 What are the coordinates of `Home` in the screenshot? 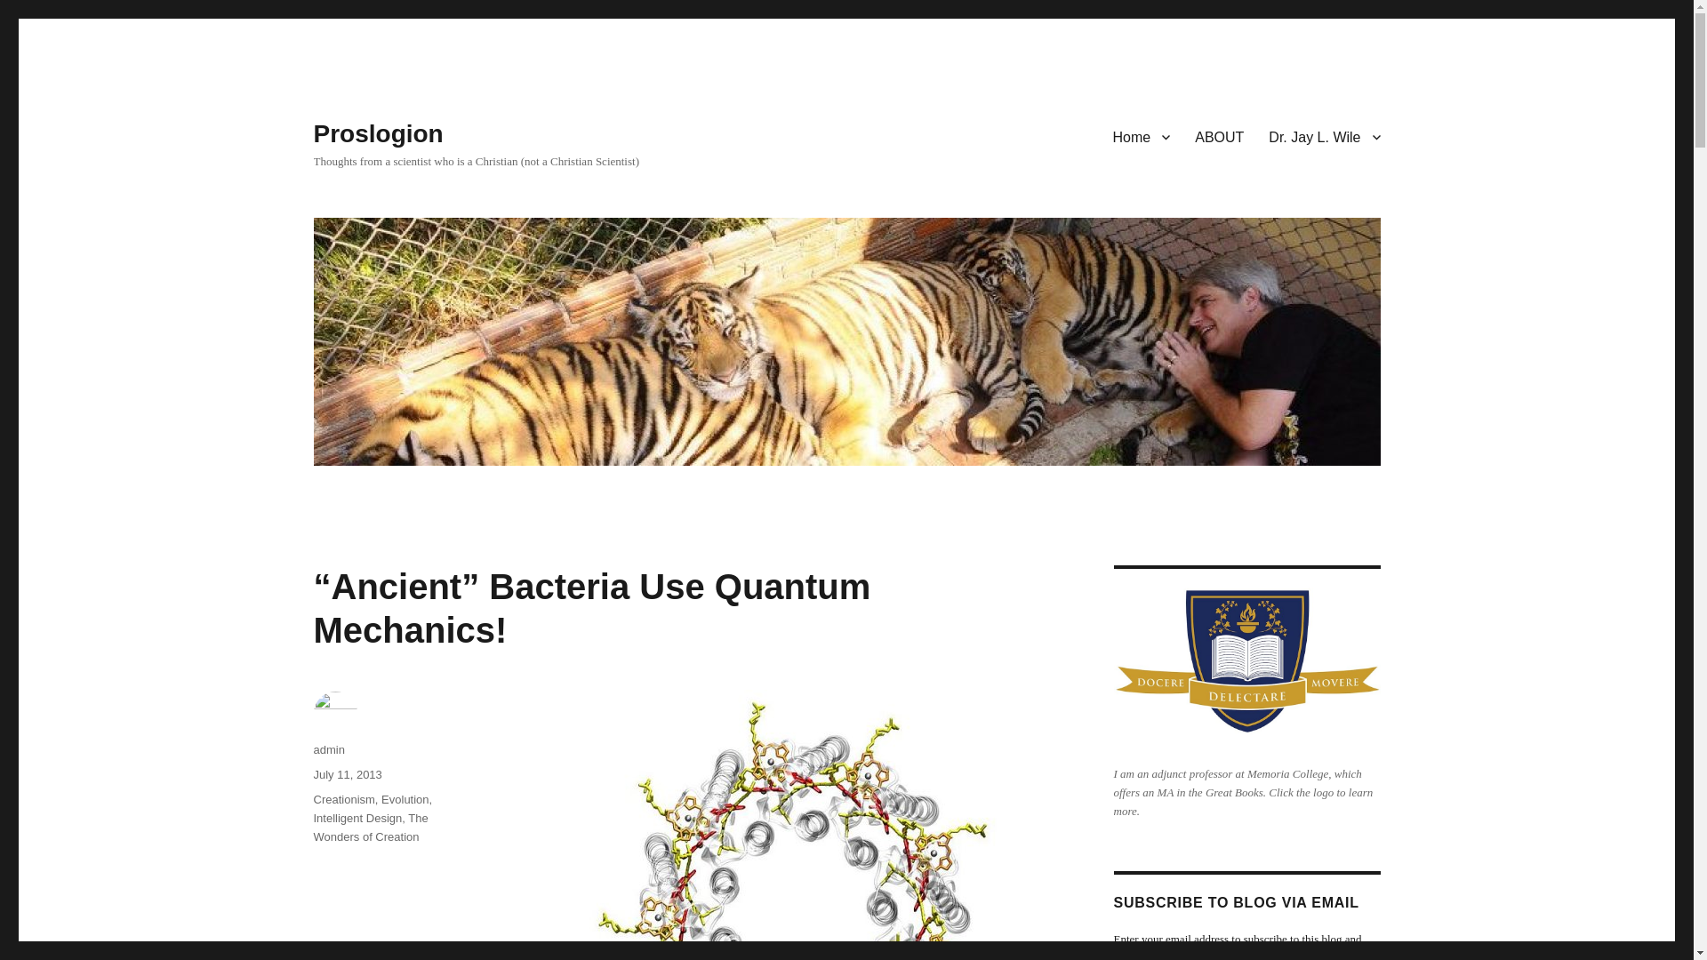 It's located at (1142, 136).